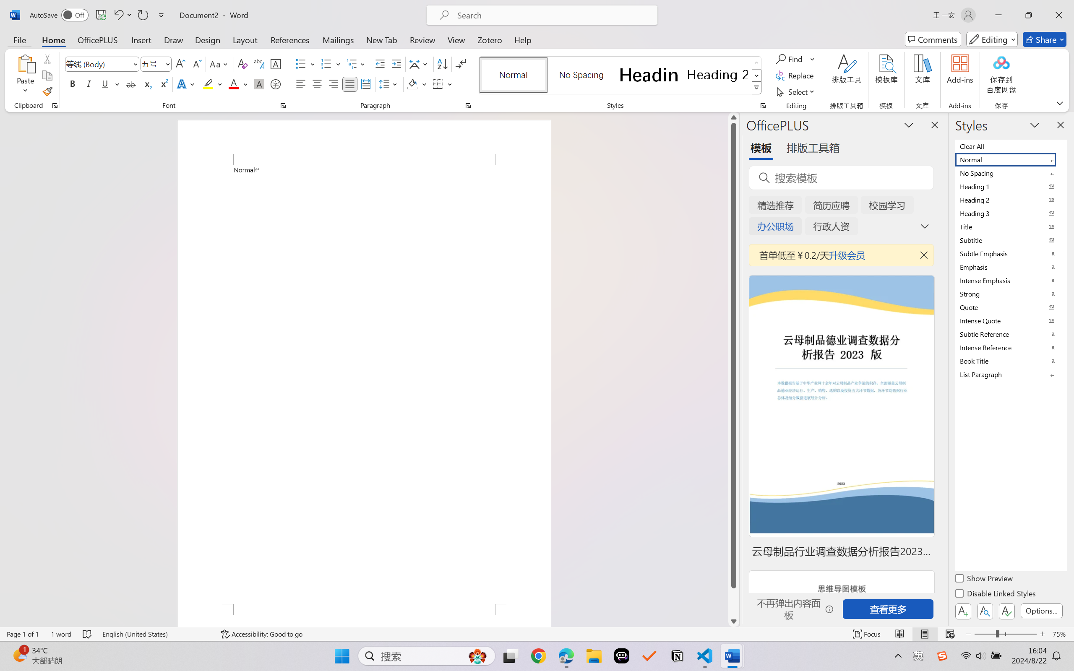 This screenshot has height=671, width=1074. I want to click on Spelling and Grammar Check No Errors, so click(88, 634).